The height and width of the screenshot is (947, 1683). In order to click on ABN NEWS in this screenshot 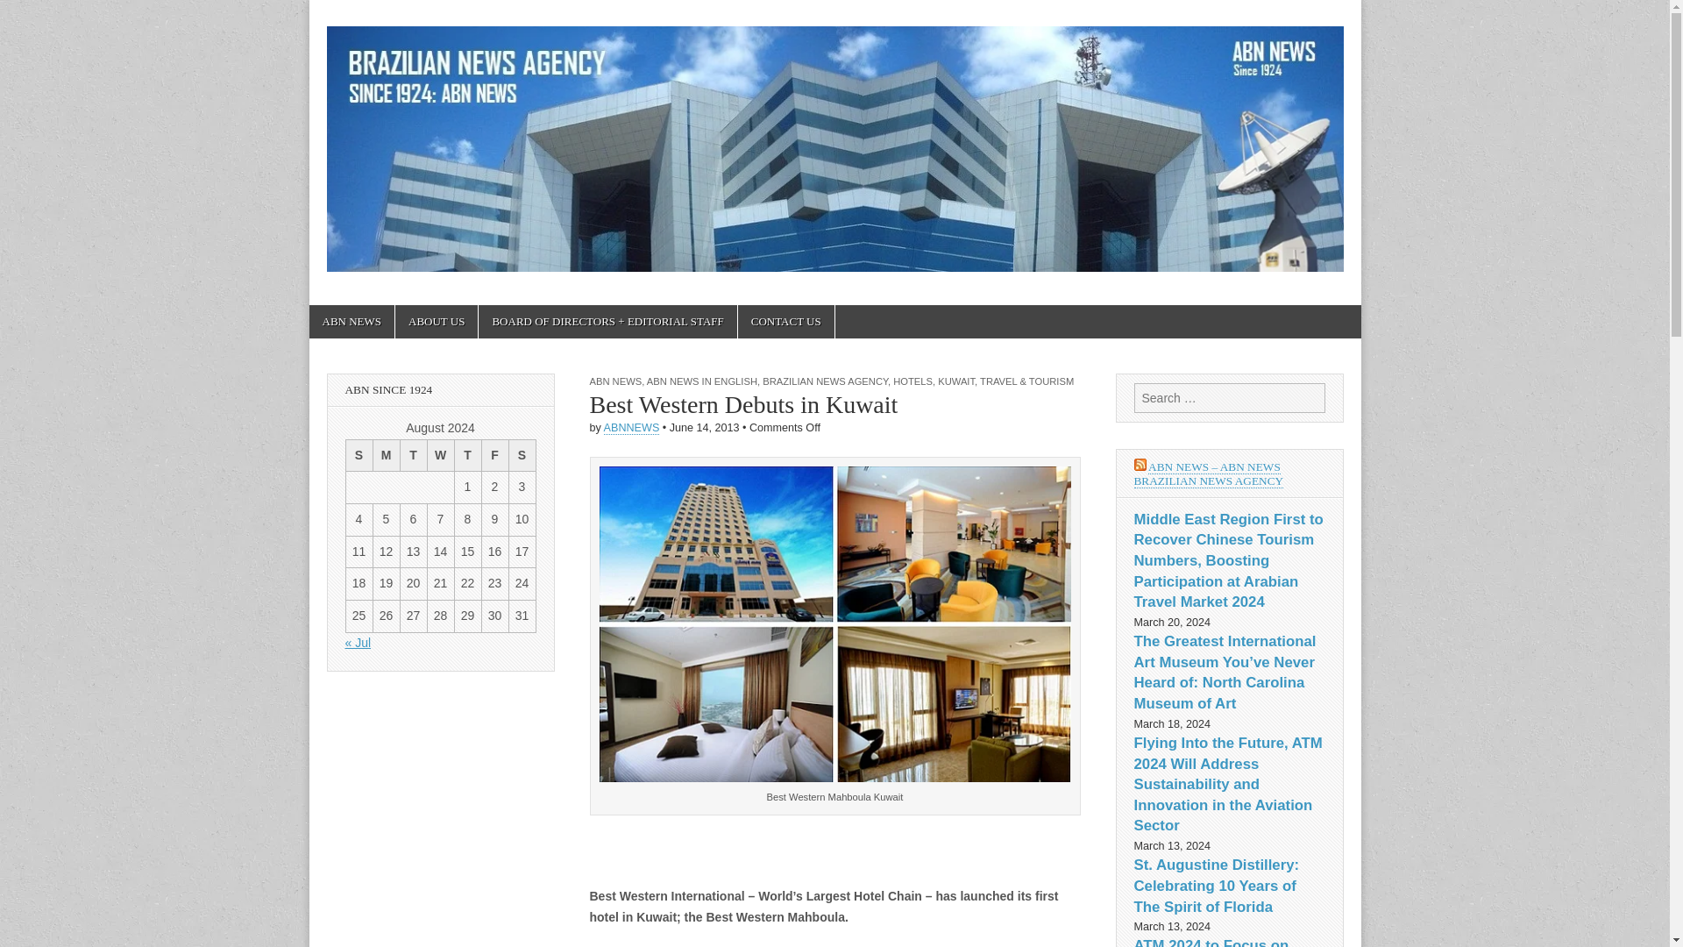, I will do `click(351, 321)`.